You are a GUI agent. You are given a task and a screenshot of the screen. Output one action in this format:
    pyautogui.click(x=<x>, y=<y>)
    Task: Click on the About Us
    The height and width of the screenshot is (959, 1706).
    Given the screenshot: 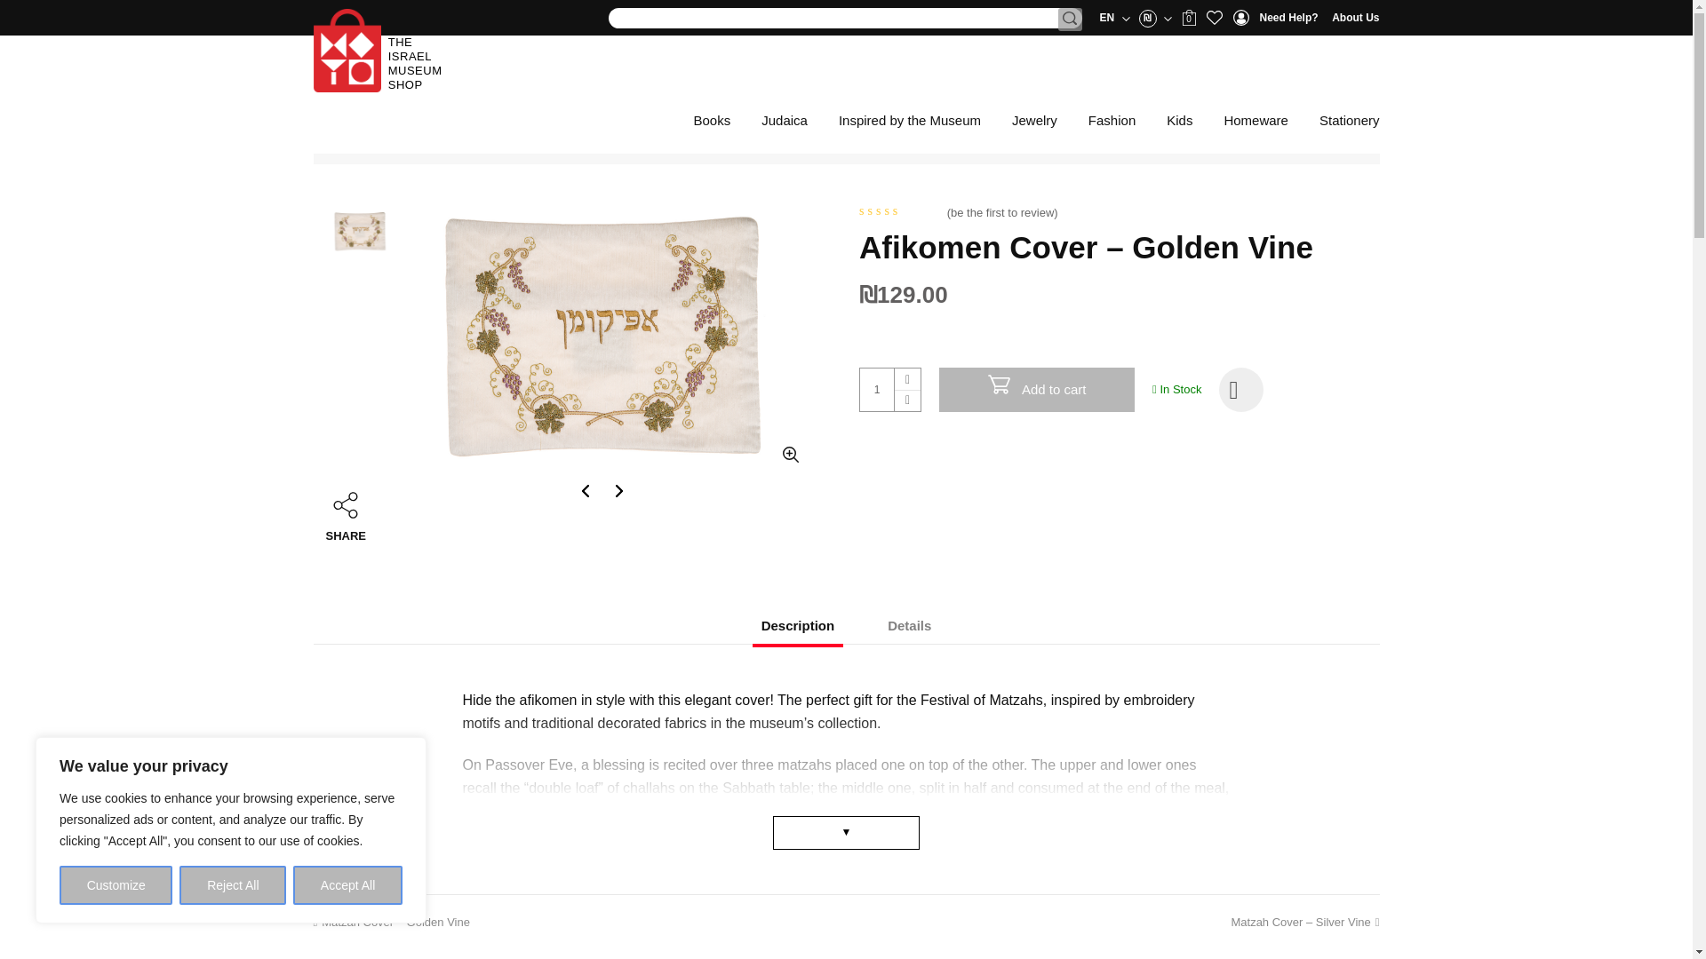 What is the action you would take?
    pyautogui.click(x=1355, y=18)
    